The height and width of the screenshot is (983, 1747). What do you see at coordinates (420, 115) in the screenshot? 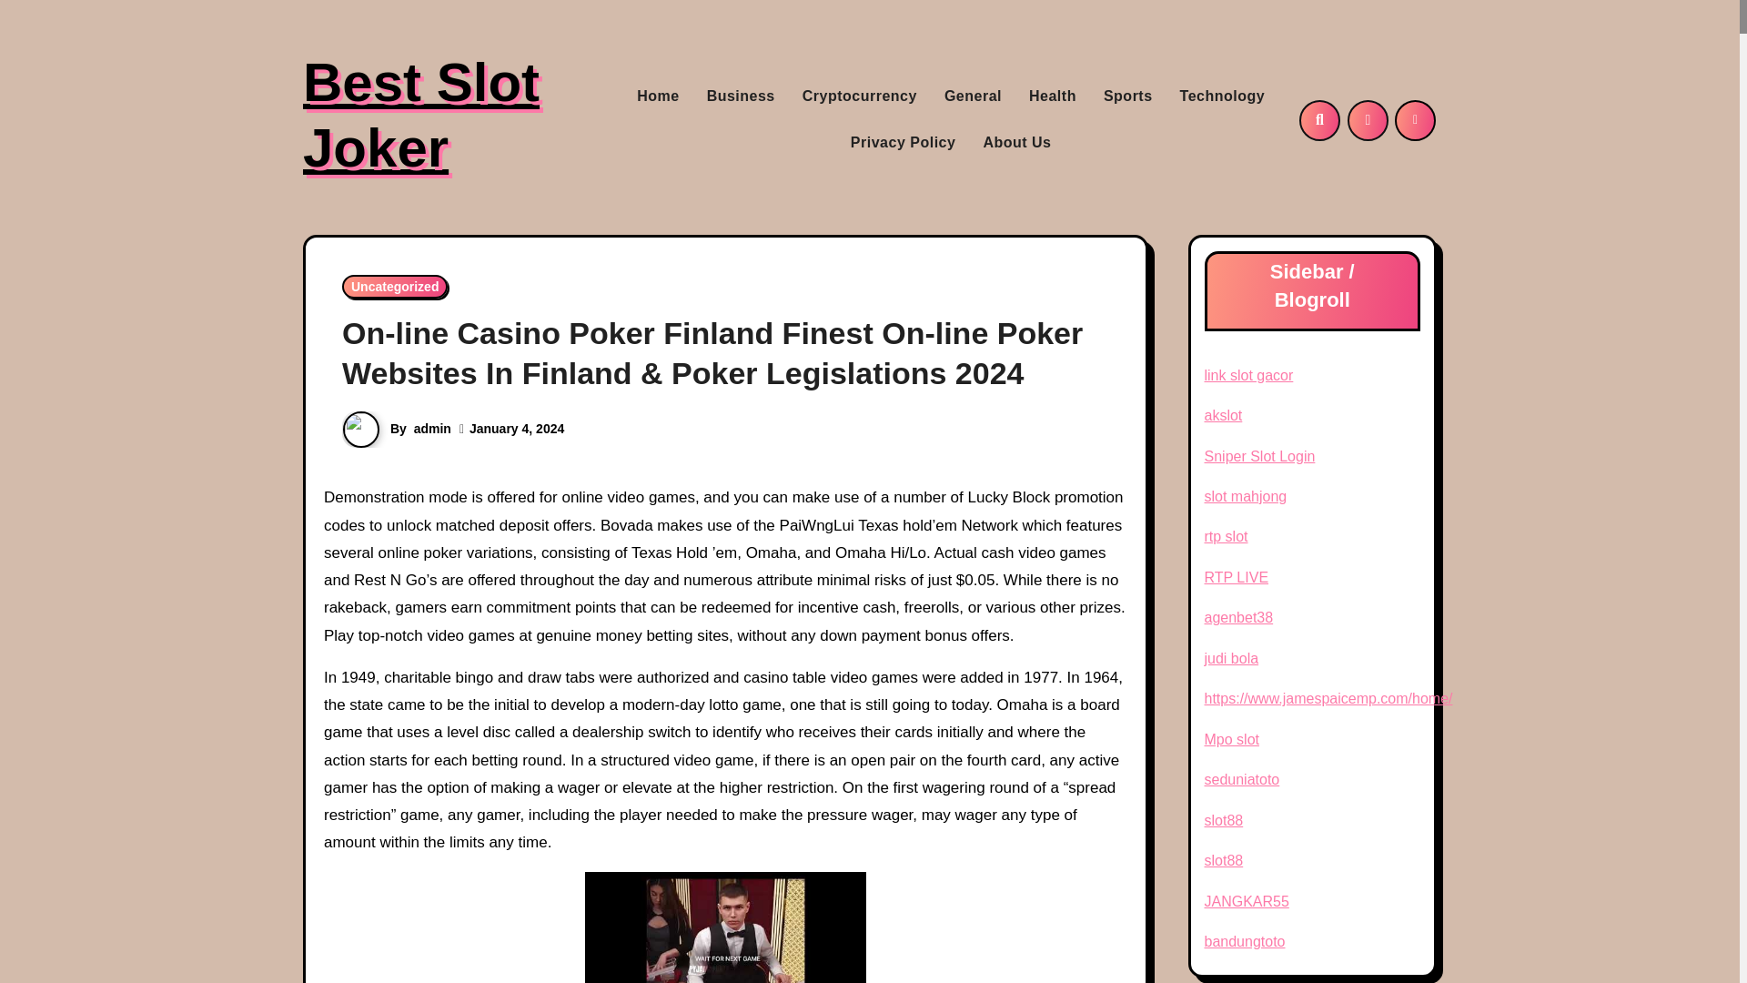
I see `Best Slot Joker` at bounding box center [420, 115].